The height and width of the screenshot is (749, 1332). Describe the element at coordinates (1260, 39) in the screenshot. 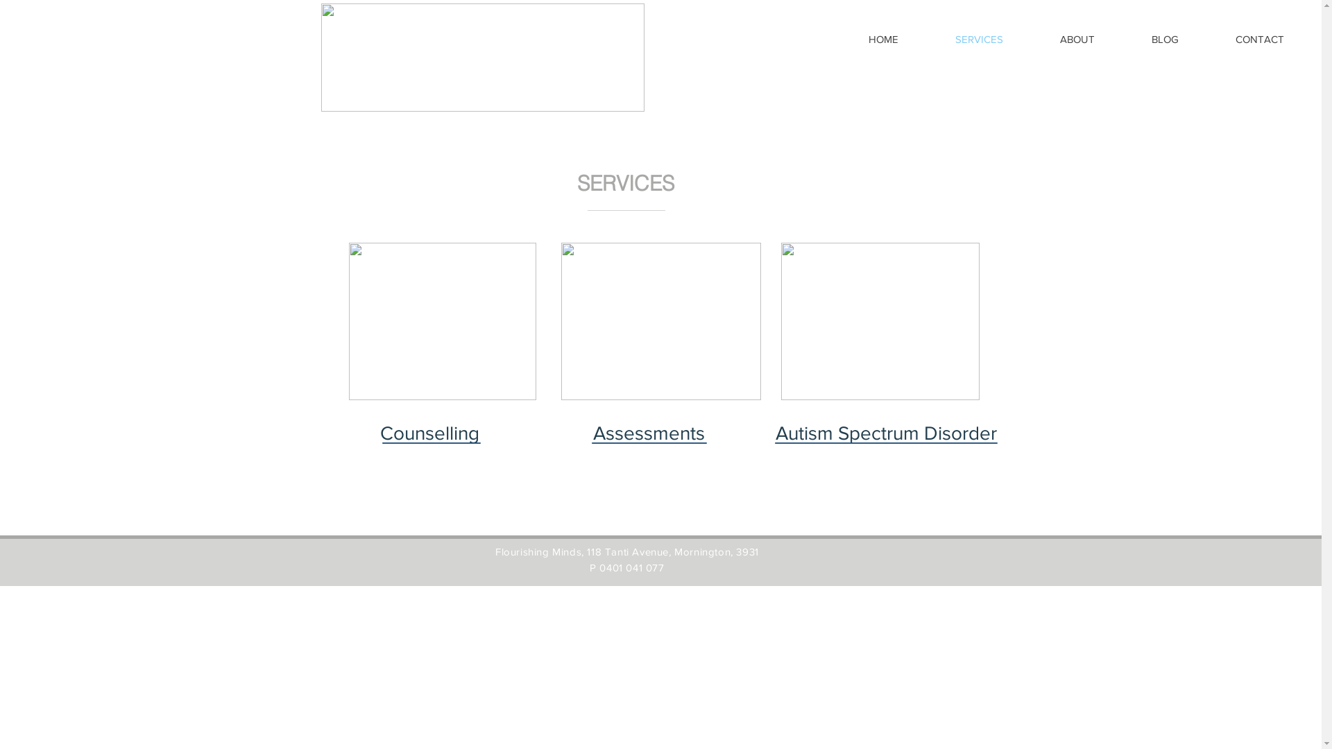

I see `CONTACT` at that location.